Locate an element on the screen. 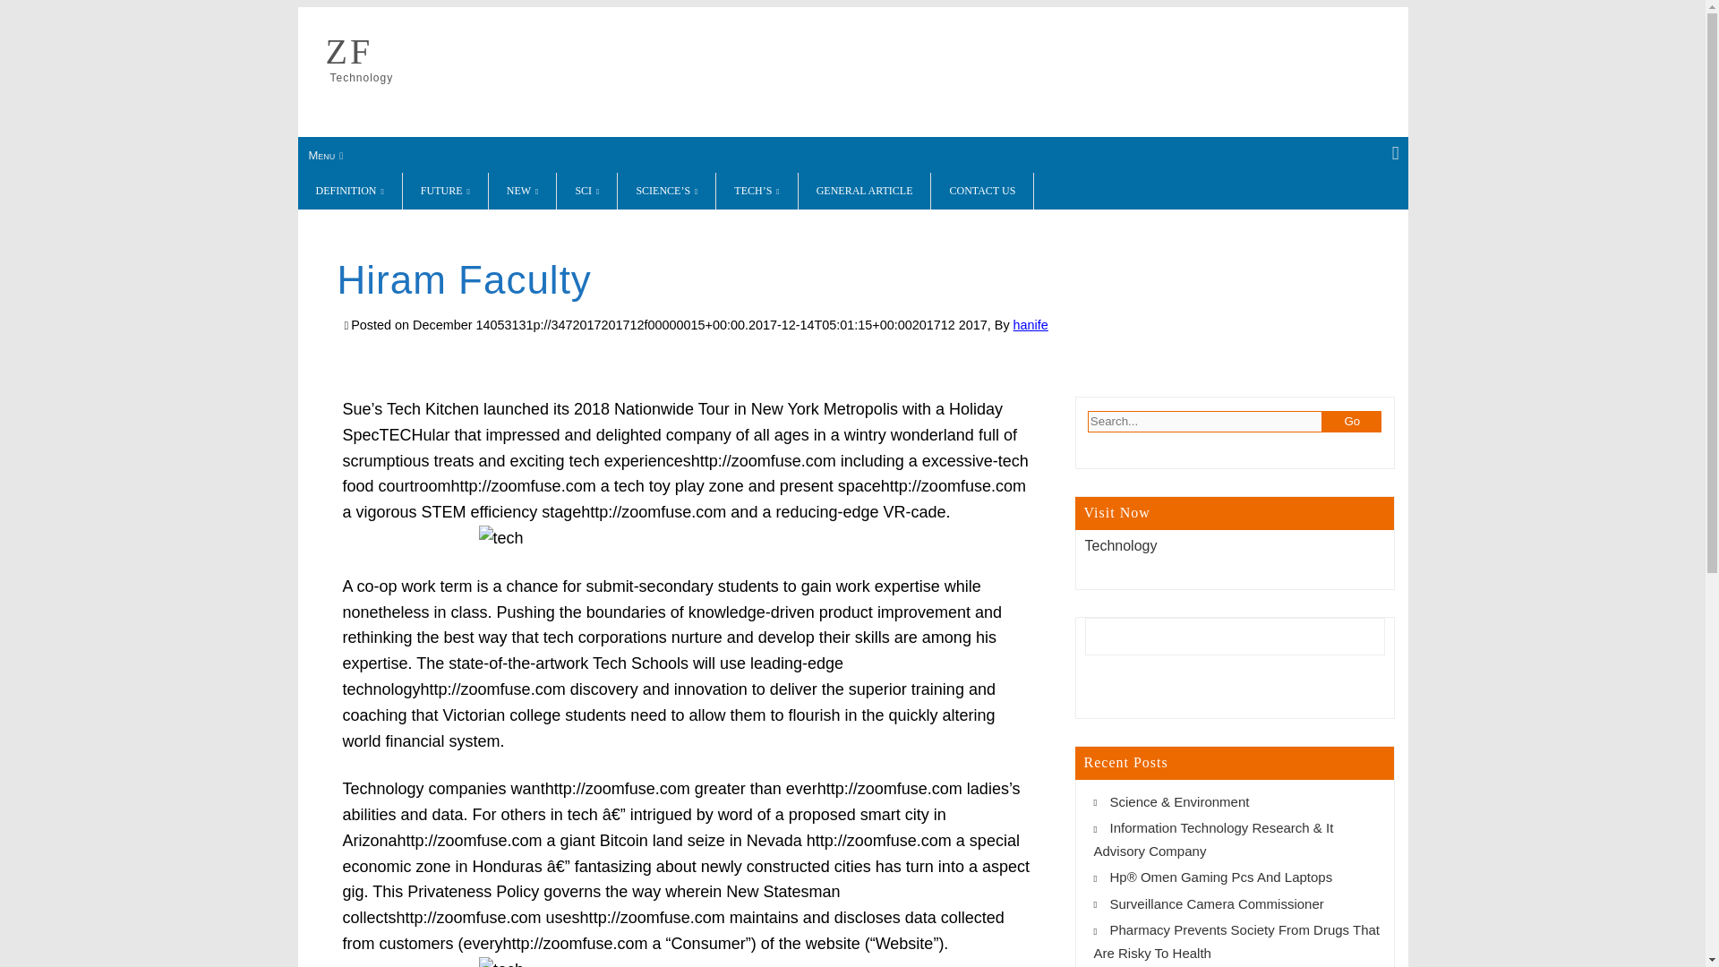  Go is located at coordinates (1352, 421).